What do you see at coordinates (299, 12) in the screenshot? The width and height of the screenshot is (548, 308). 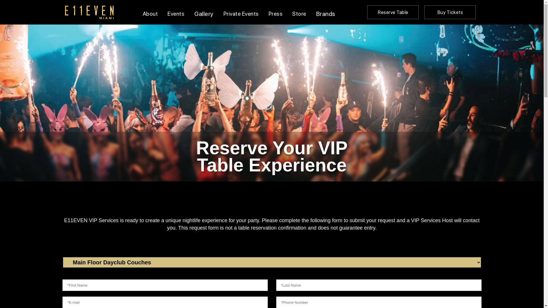 I see `Store` at bounding box center [299, 12].